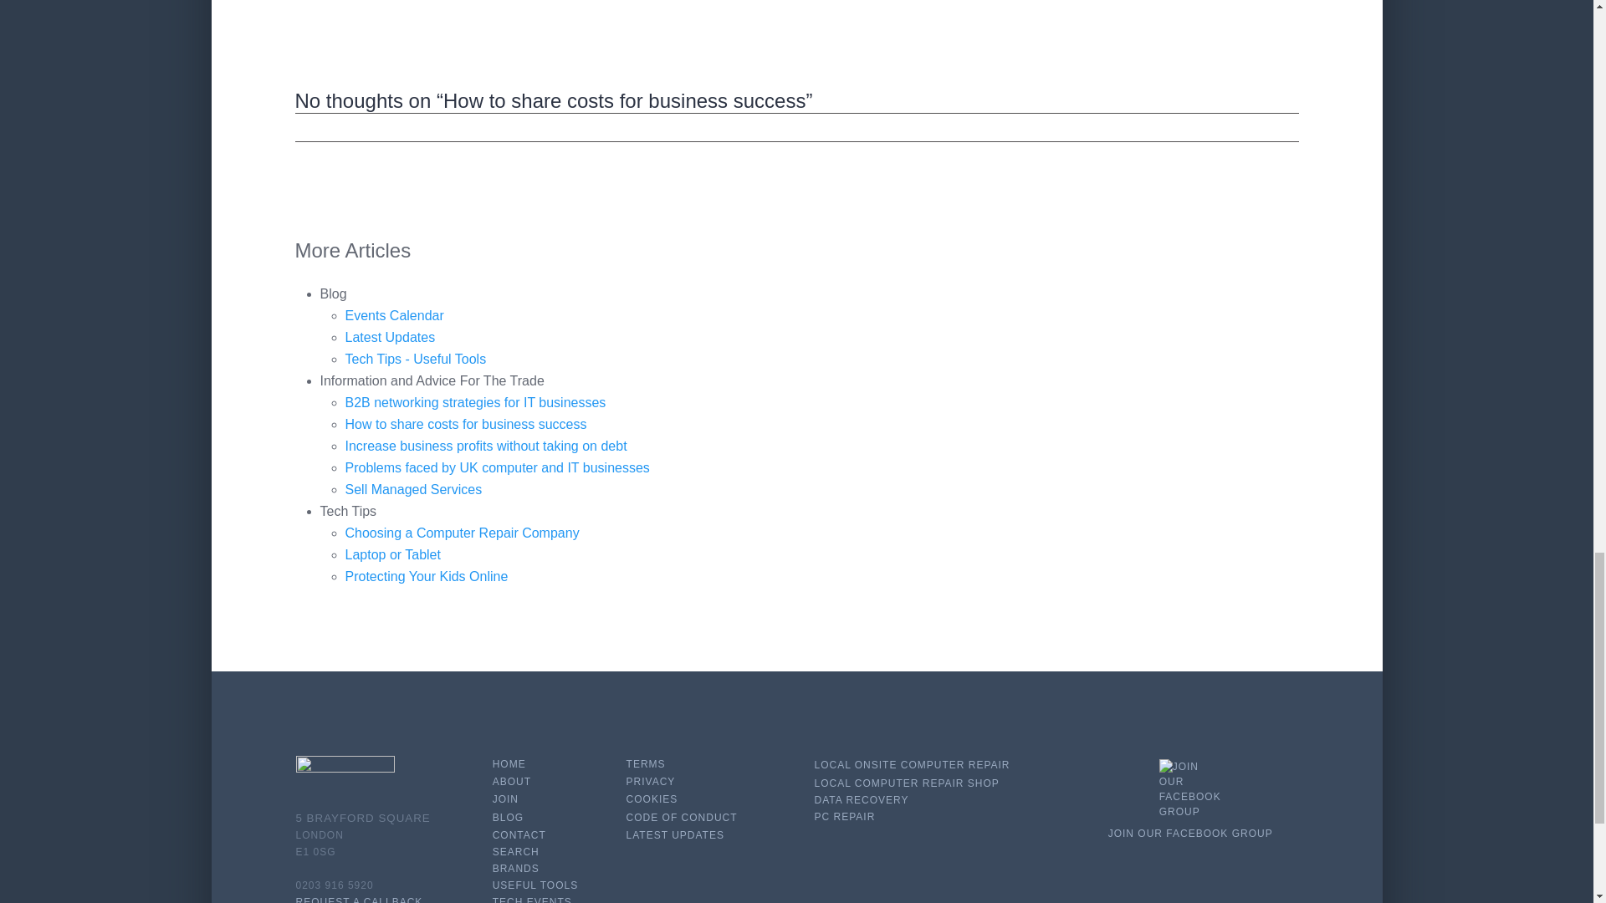  Describe the element at coordinates (509, 764) in the screenshot. I see `HOME` at that location.